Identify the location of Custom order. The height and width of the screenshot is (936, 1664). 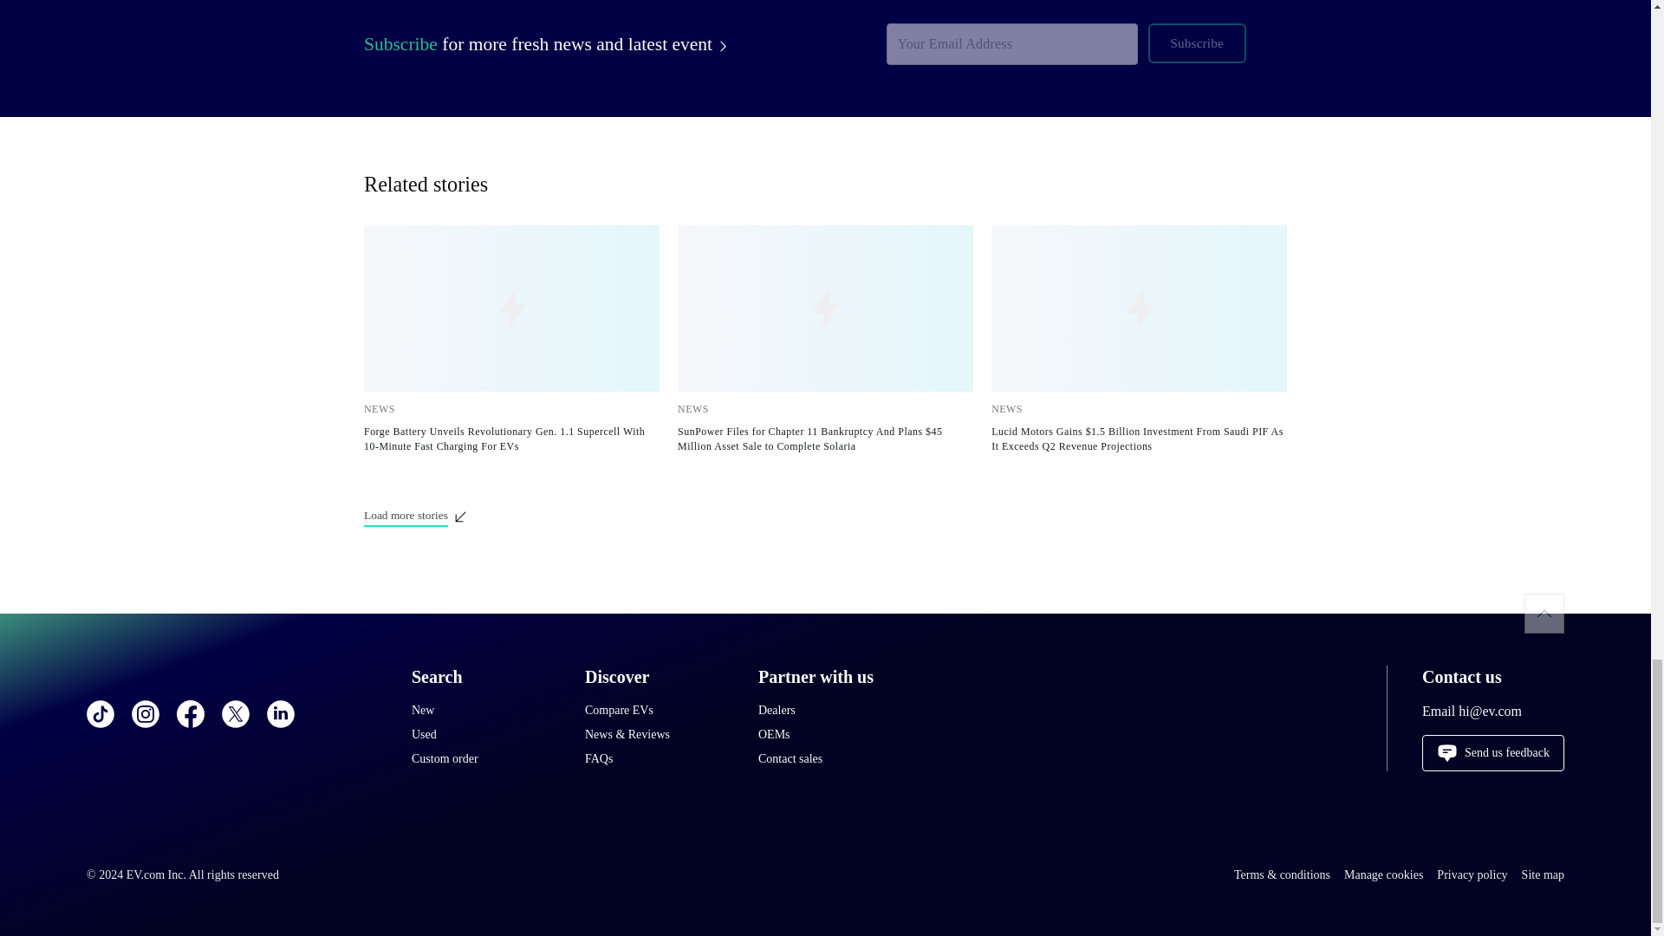
(480, 759).